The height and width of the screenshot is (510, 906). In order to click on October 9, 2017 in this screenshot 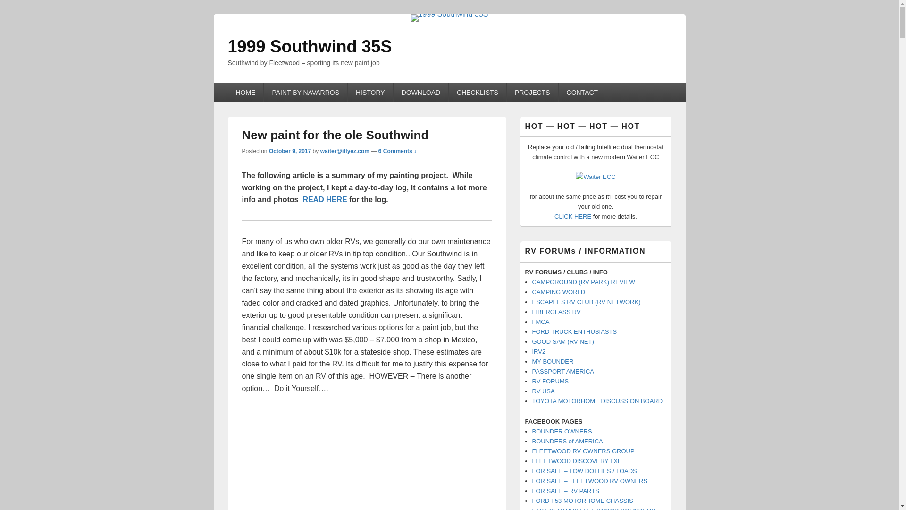, I will do `click(290, 151)`.